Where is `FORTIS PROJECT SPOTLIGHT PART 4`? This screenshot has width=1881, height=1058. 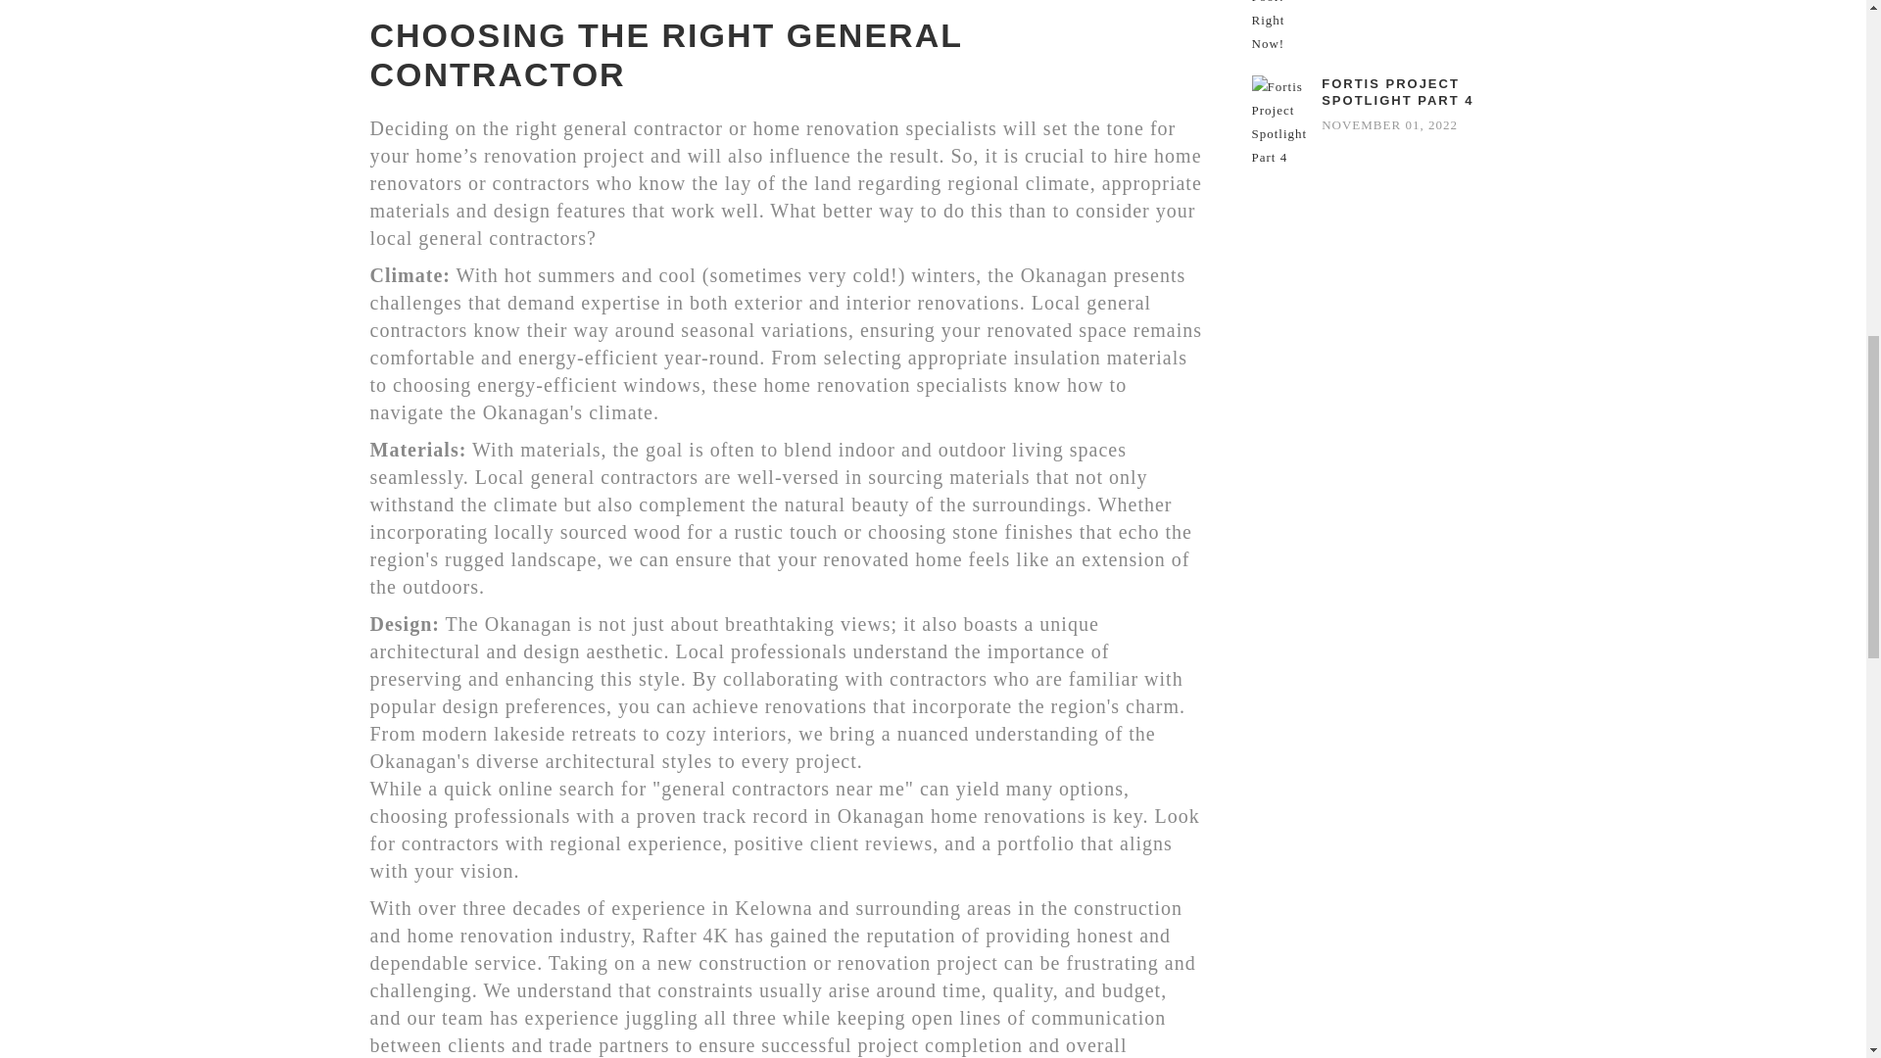
FORTIS PROJECT SPOTLIGHT PART 4 is located at coordinates (1409, 92).